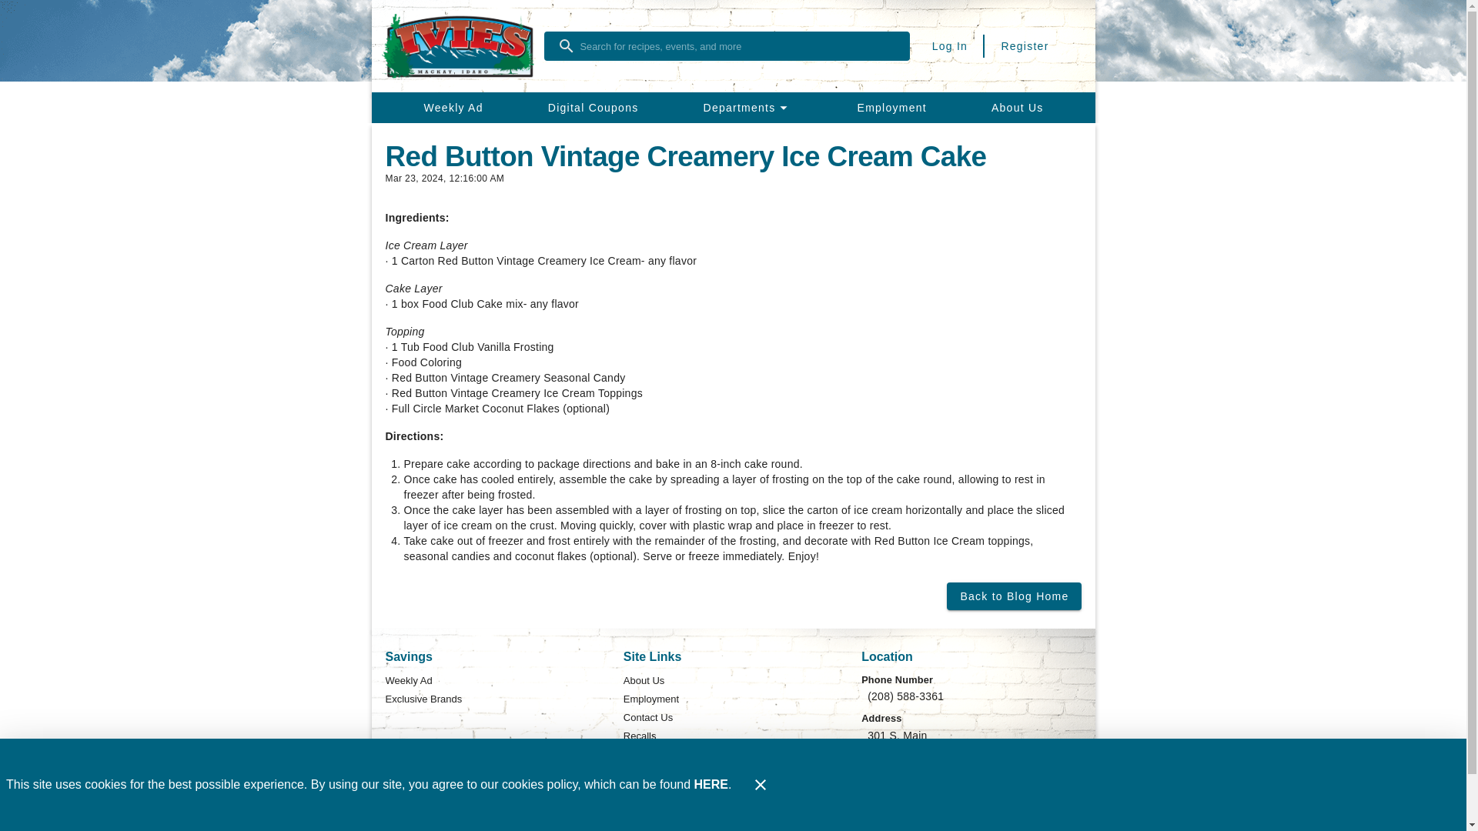  Describe the element at coordinates (593, 107) in the screenshot. I see `Digital Coupons` at that location.